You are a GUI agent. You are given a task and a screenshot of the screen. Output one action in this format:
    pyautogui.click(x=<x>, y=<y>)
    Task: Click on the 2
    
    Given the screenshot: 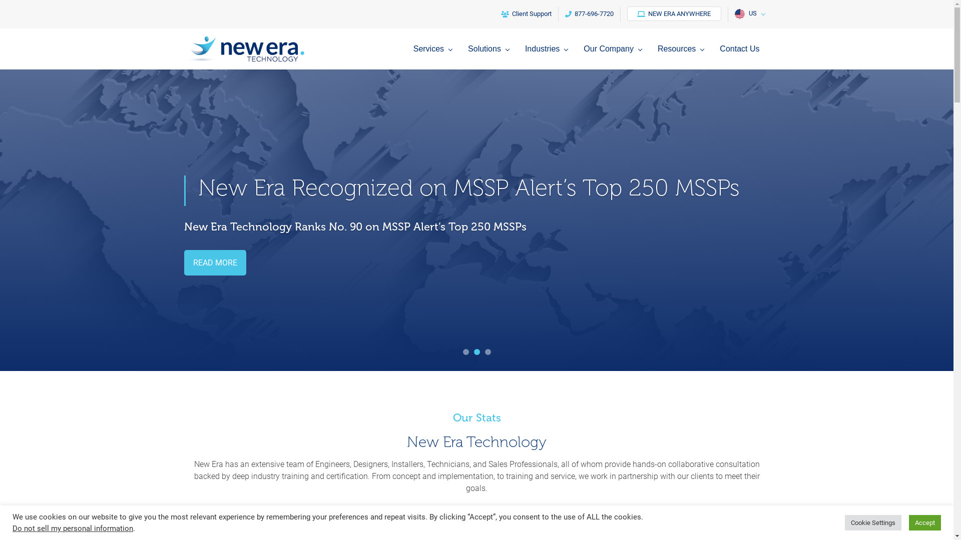 What is the action you would take?
    pyautogui.click(x=476, y=352)
    